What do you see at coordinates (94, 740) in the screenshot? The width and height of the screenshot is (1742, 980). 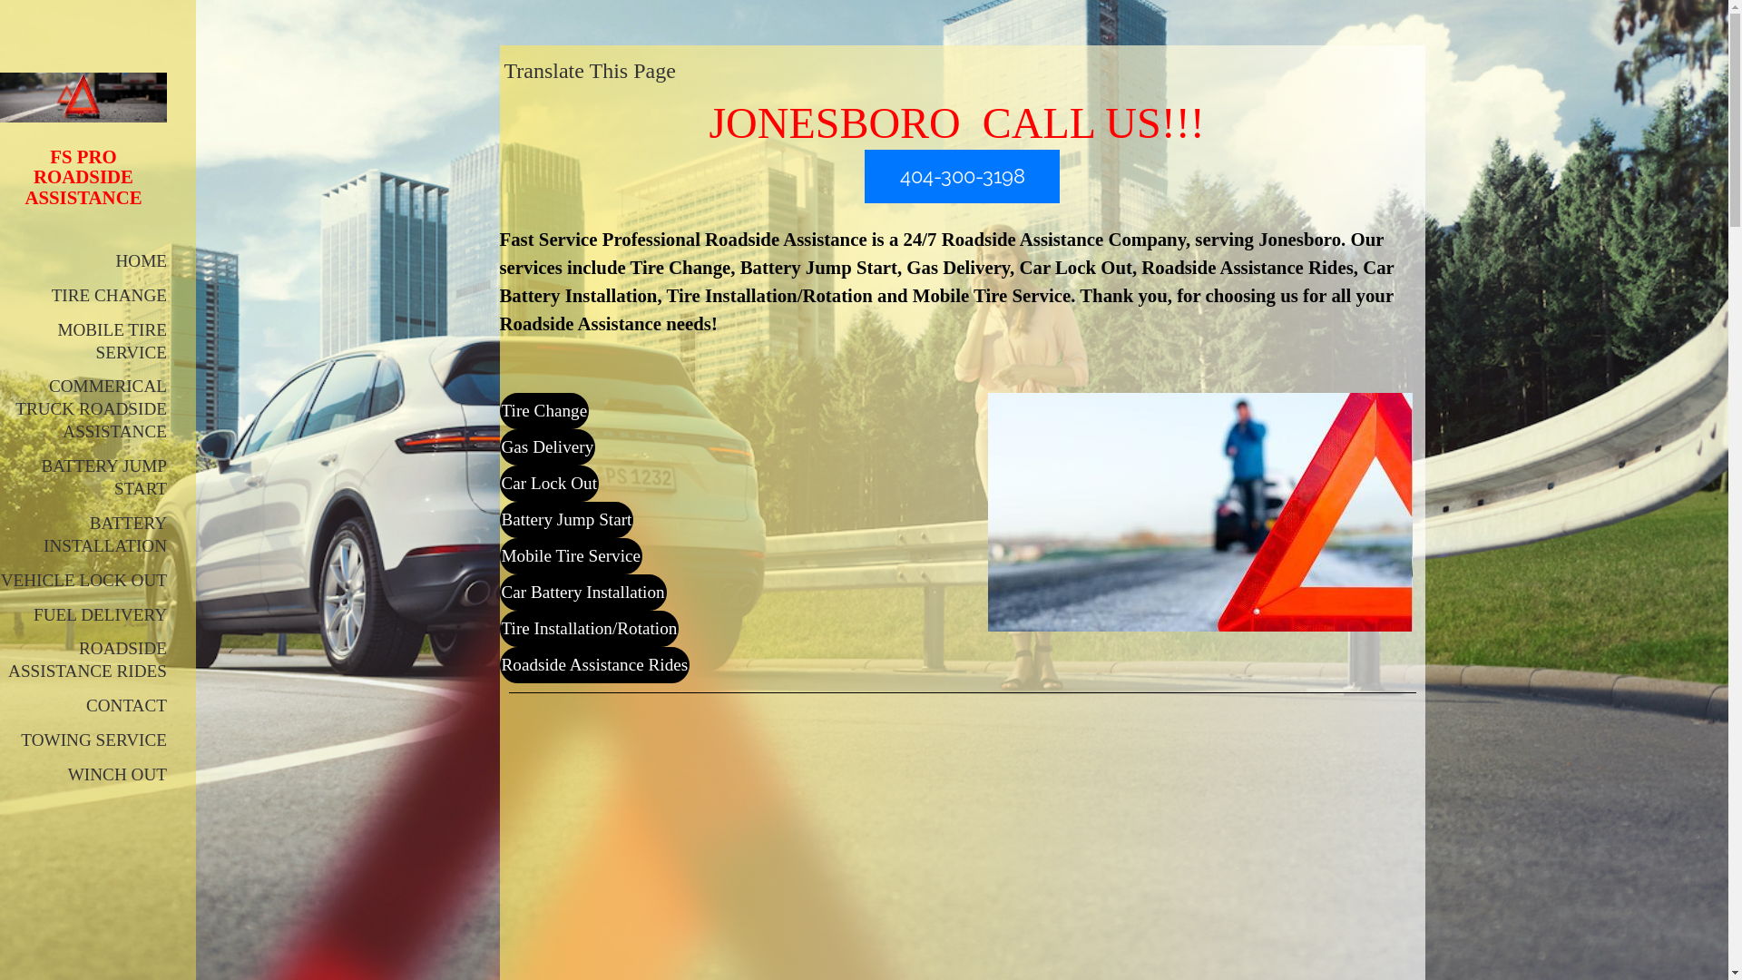 I see `TOWING SERVICE` at bounding box center [94, 740].